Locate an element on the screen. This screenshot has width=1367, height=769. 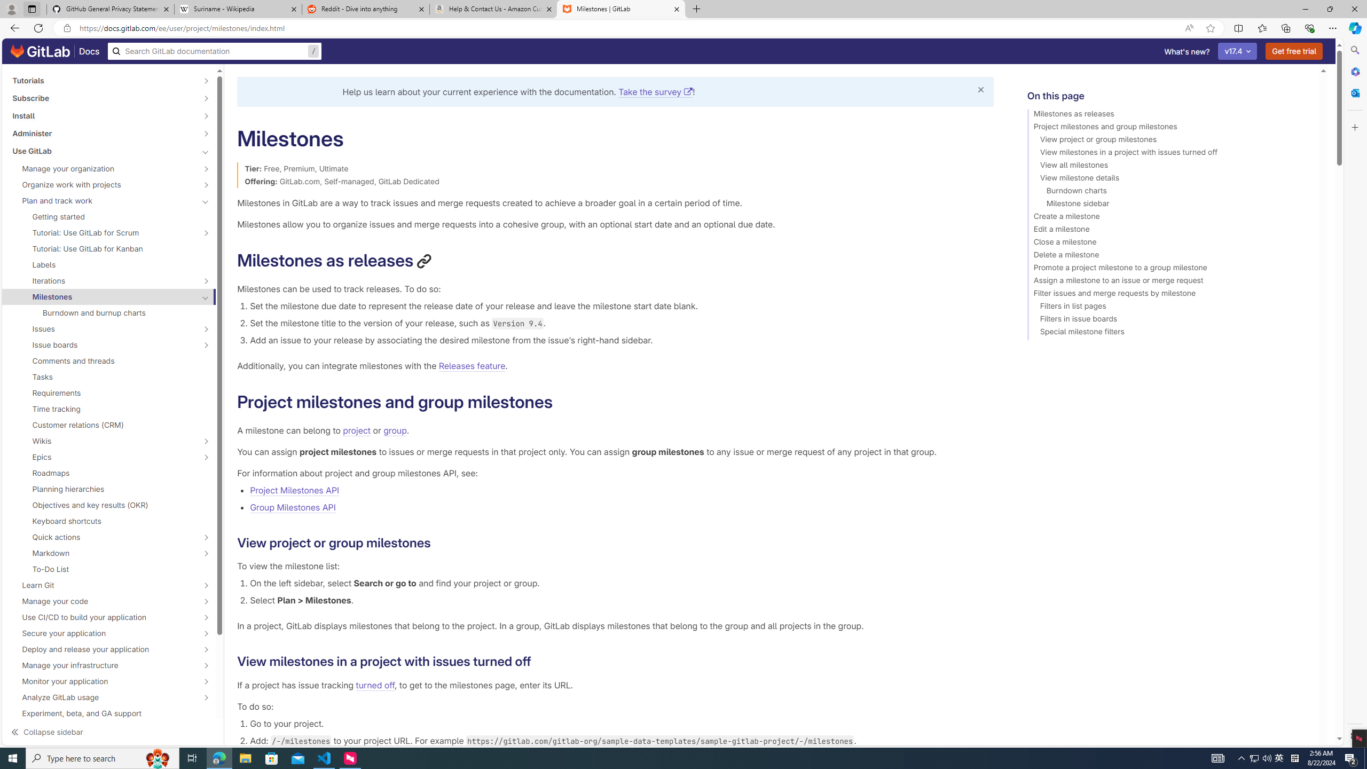
Manage your code is located at coordinates (103, 601).